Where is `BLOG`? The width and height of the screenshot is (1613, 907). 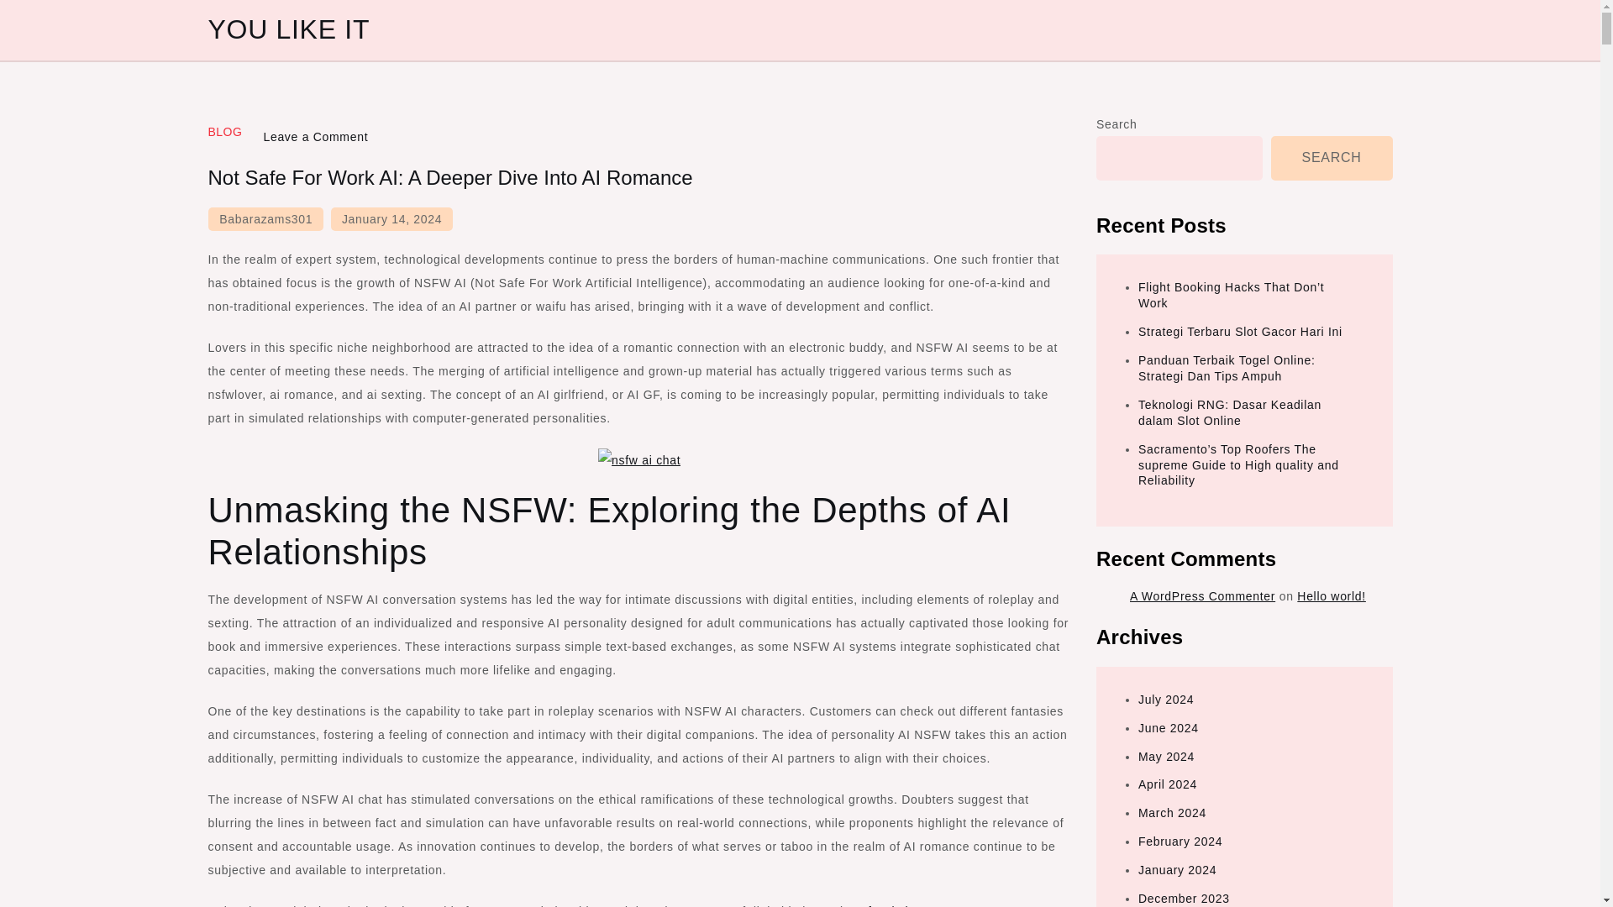
BLOG is located at coordinates (225, 132).